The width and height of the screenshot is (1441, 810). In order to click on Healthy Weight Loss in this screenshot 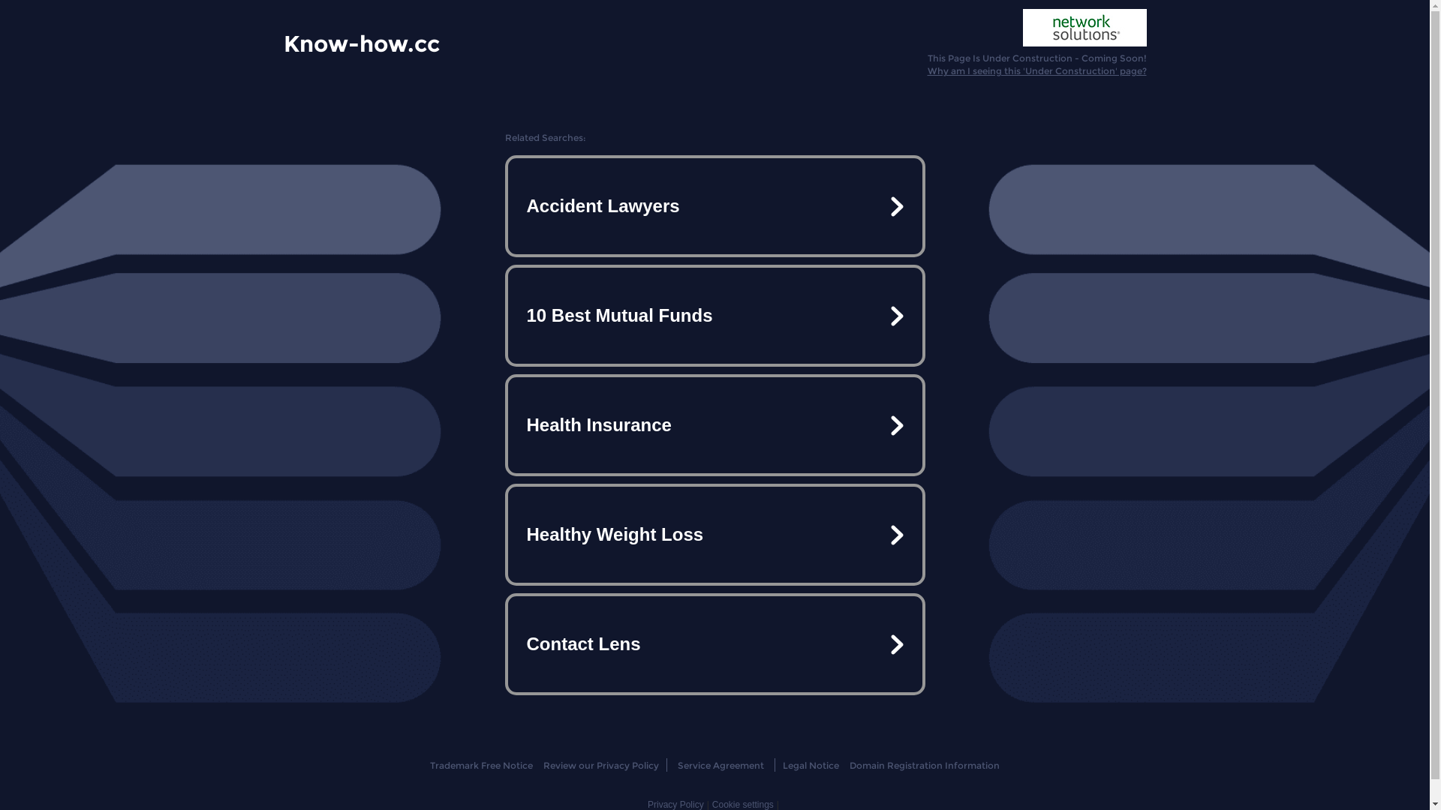, I will do `click(714, 535)`.